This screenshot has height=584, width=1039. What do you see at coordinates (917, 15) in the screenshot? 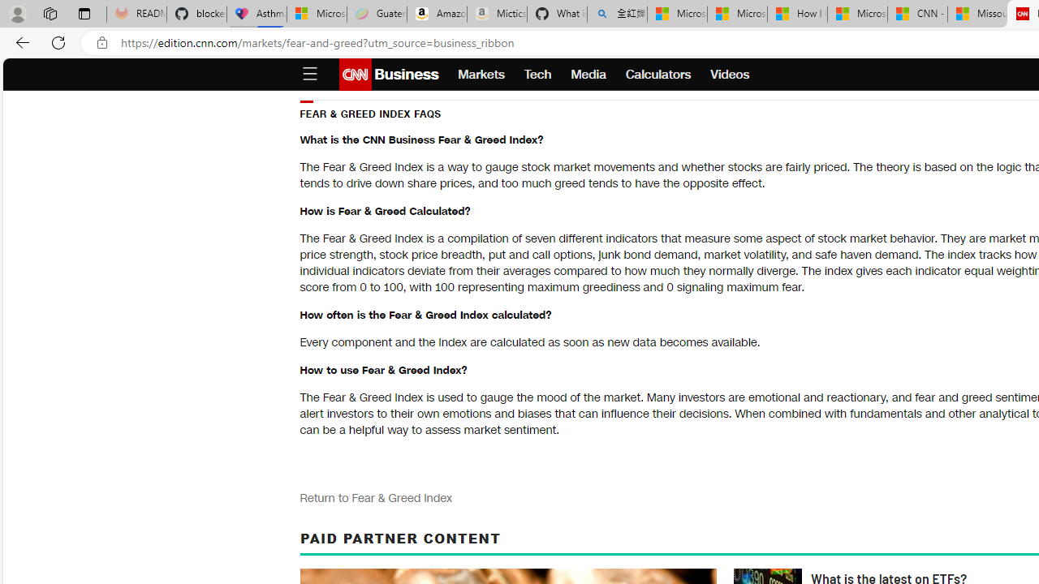
I see `CNN - MSN` at bounding box center [917, 15].